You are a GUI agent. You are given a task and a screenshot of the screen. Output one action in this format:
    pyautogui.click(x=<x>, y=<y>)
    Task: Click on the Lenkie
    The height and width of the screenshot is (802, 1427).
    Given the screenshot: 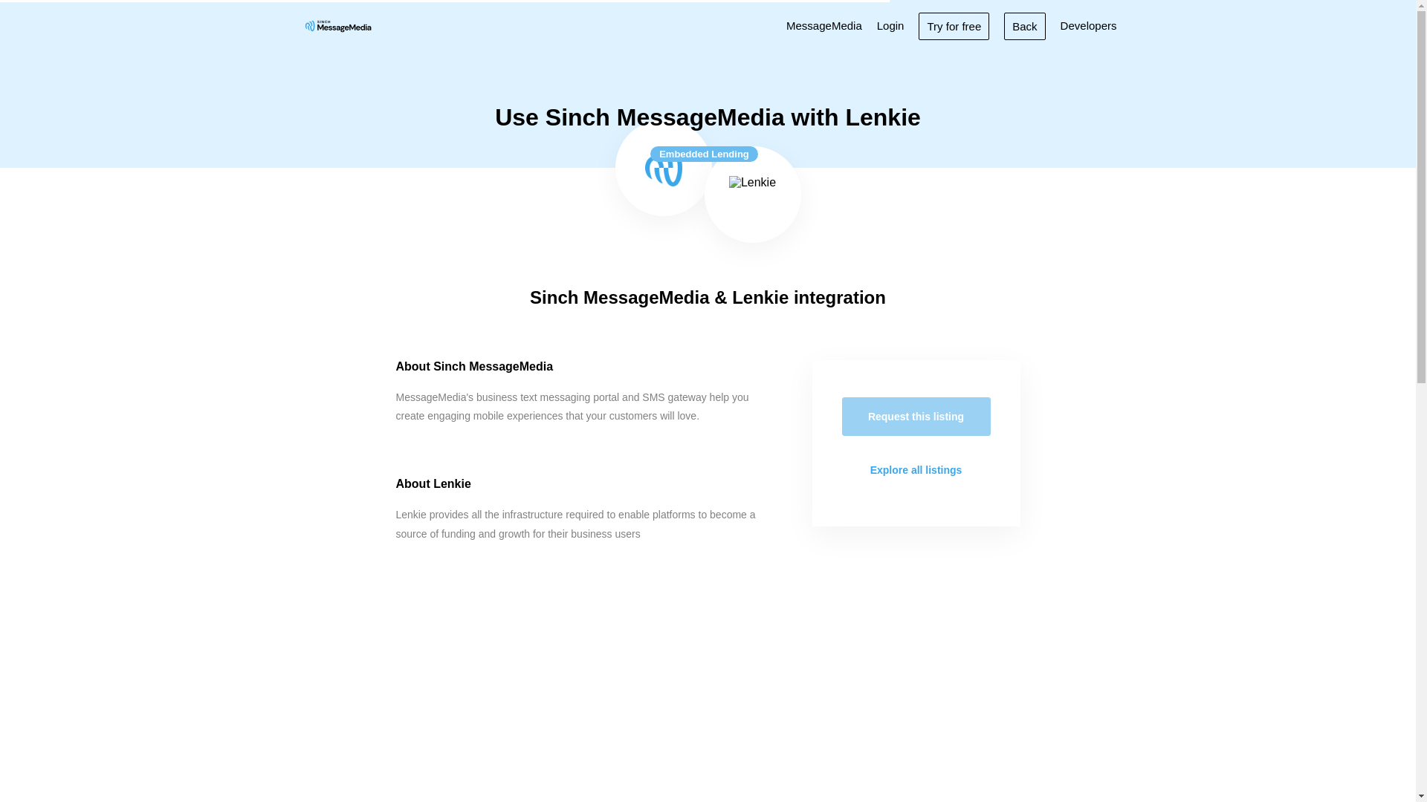 What is the action you would take?
    pyautogui.click(x=752, y=195)
    